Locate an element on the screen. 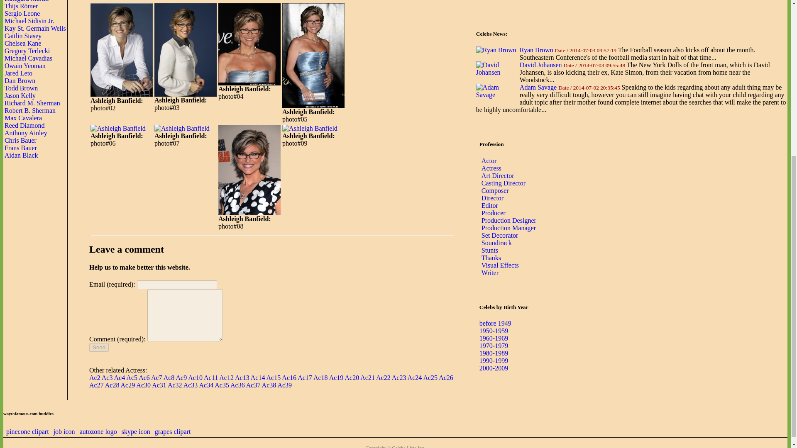  Kay St. Germain Wells is located at coordinates (35, 28).